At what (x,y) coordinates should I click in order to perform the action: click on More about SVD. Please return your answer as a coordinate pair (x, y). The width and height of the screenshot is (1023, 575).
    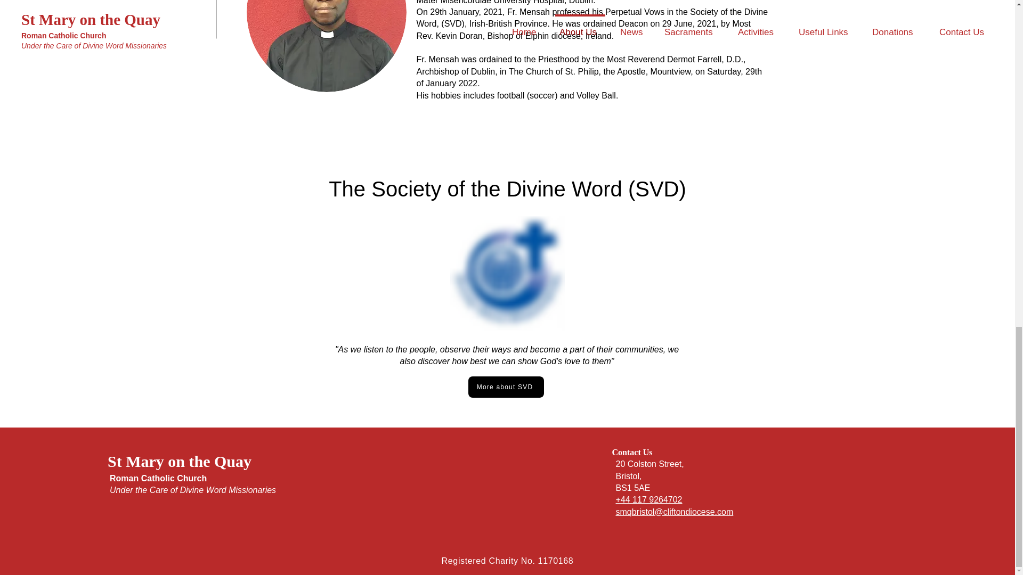
    Looking at the image, I should click on (505, 387).